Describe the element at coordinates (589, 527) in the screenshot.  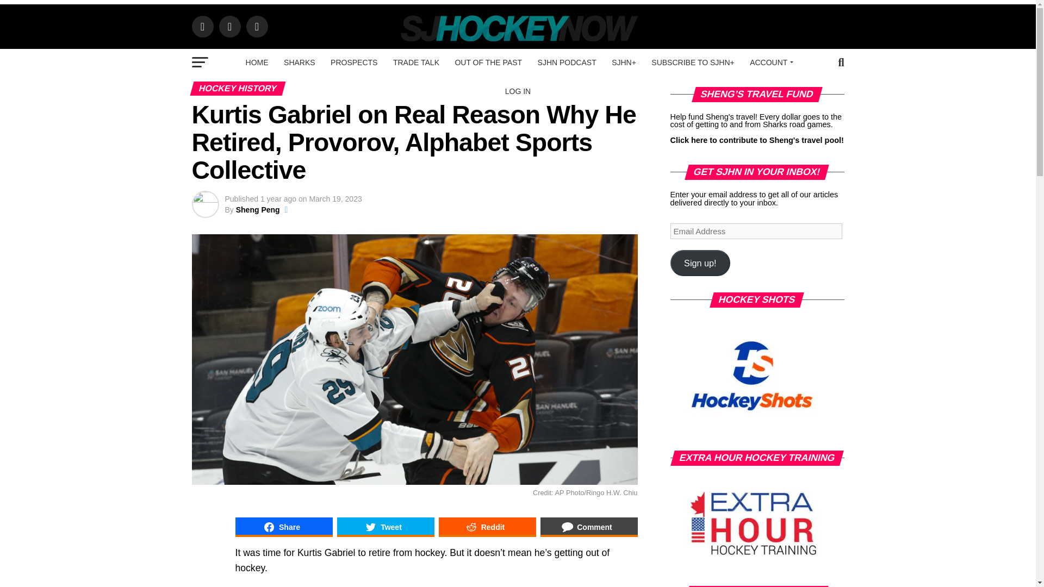
I see `Share on Comment` at that location.